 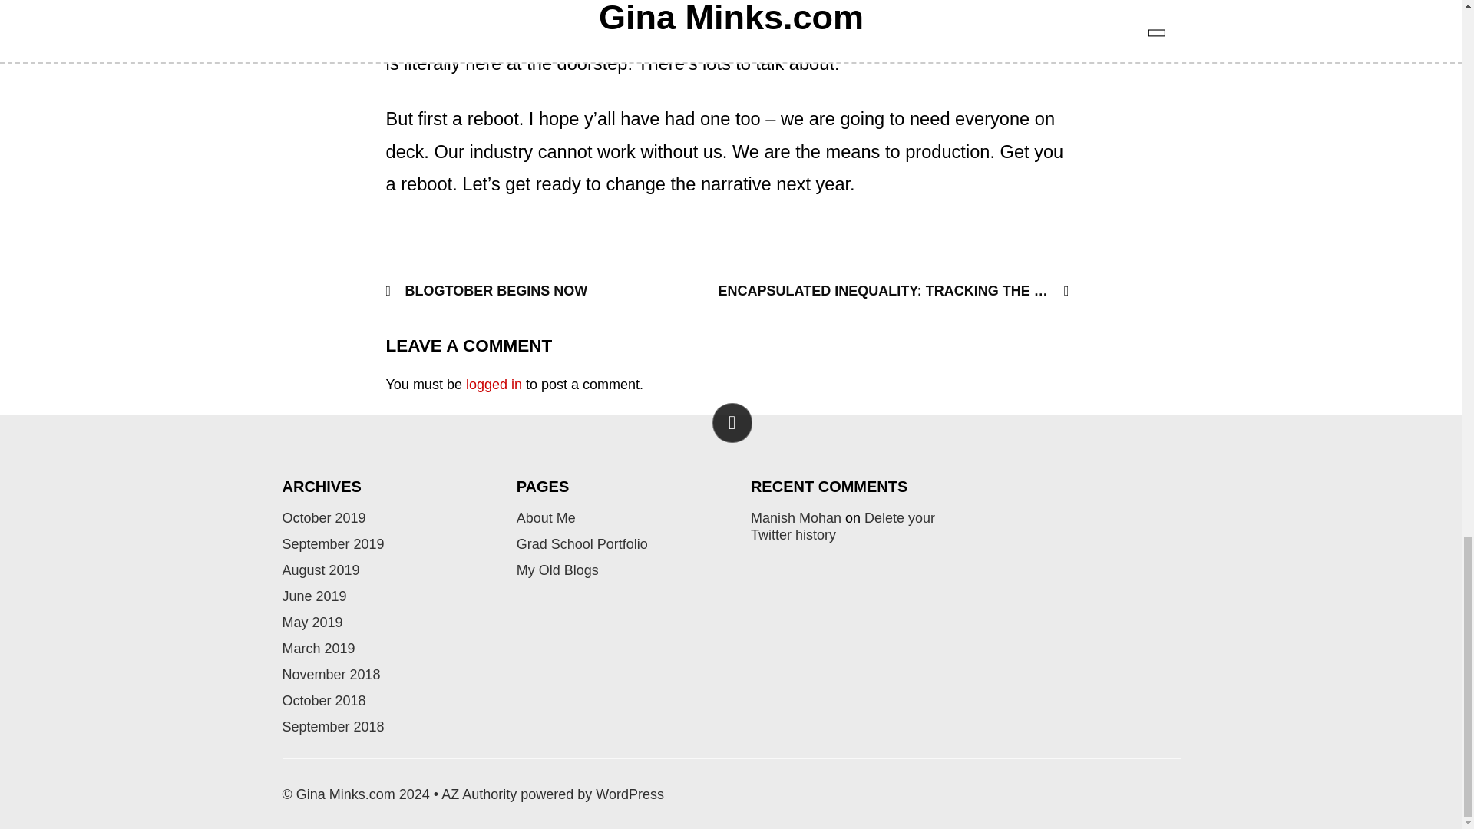 What do you see at coordinates (479, 794) in the screenshot?
I see `AZ Authority` at bounding box center [479, 794].